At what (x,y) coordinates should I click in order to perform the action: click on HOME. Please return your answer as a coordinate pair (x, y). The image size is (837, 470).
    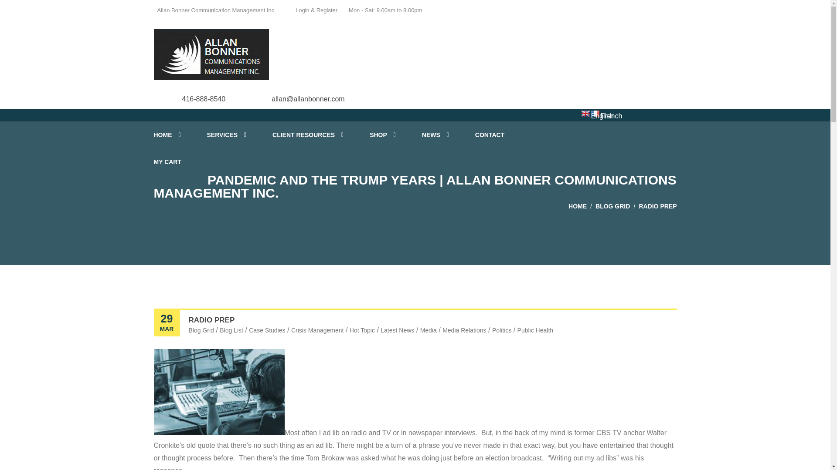
    Looking at the image, I should click on (167, 135).